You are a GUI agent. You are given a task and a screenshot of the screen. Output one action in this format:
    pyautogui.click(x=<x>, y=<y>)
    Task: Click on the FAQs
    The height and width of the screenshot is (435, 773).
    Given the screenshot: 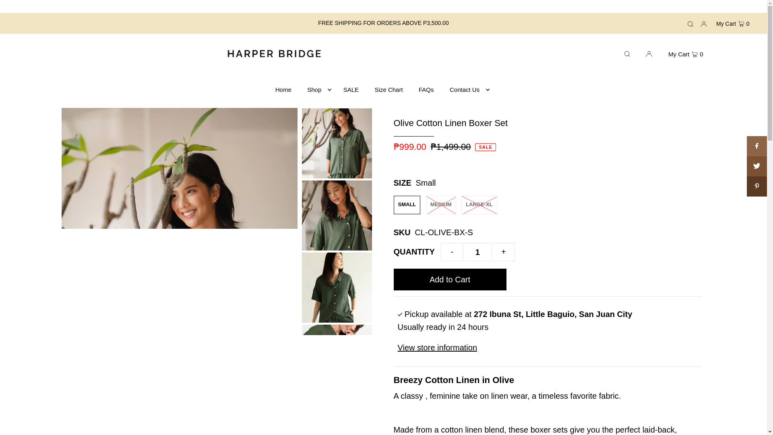 What is the action you would take?
    pyautogui.click(x=426, y=89)
    